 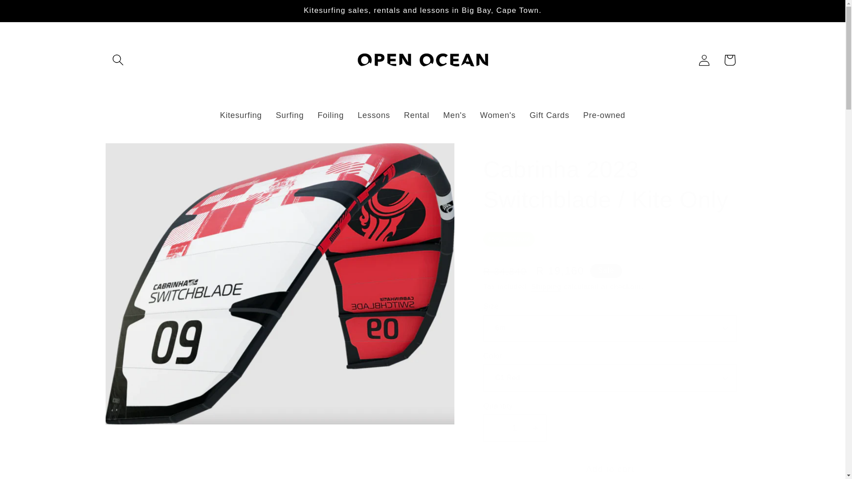 I want to click on Skip to content, so click(x=35, y=13).